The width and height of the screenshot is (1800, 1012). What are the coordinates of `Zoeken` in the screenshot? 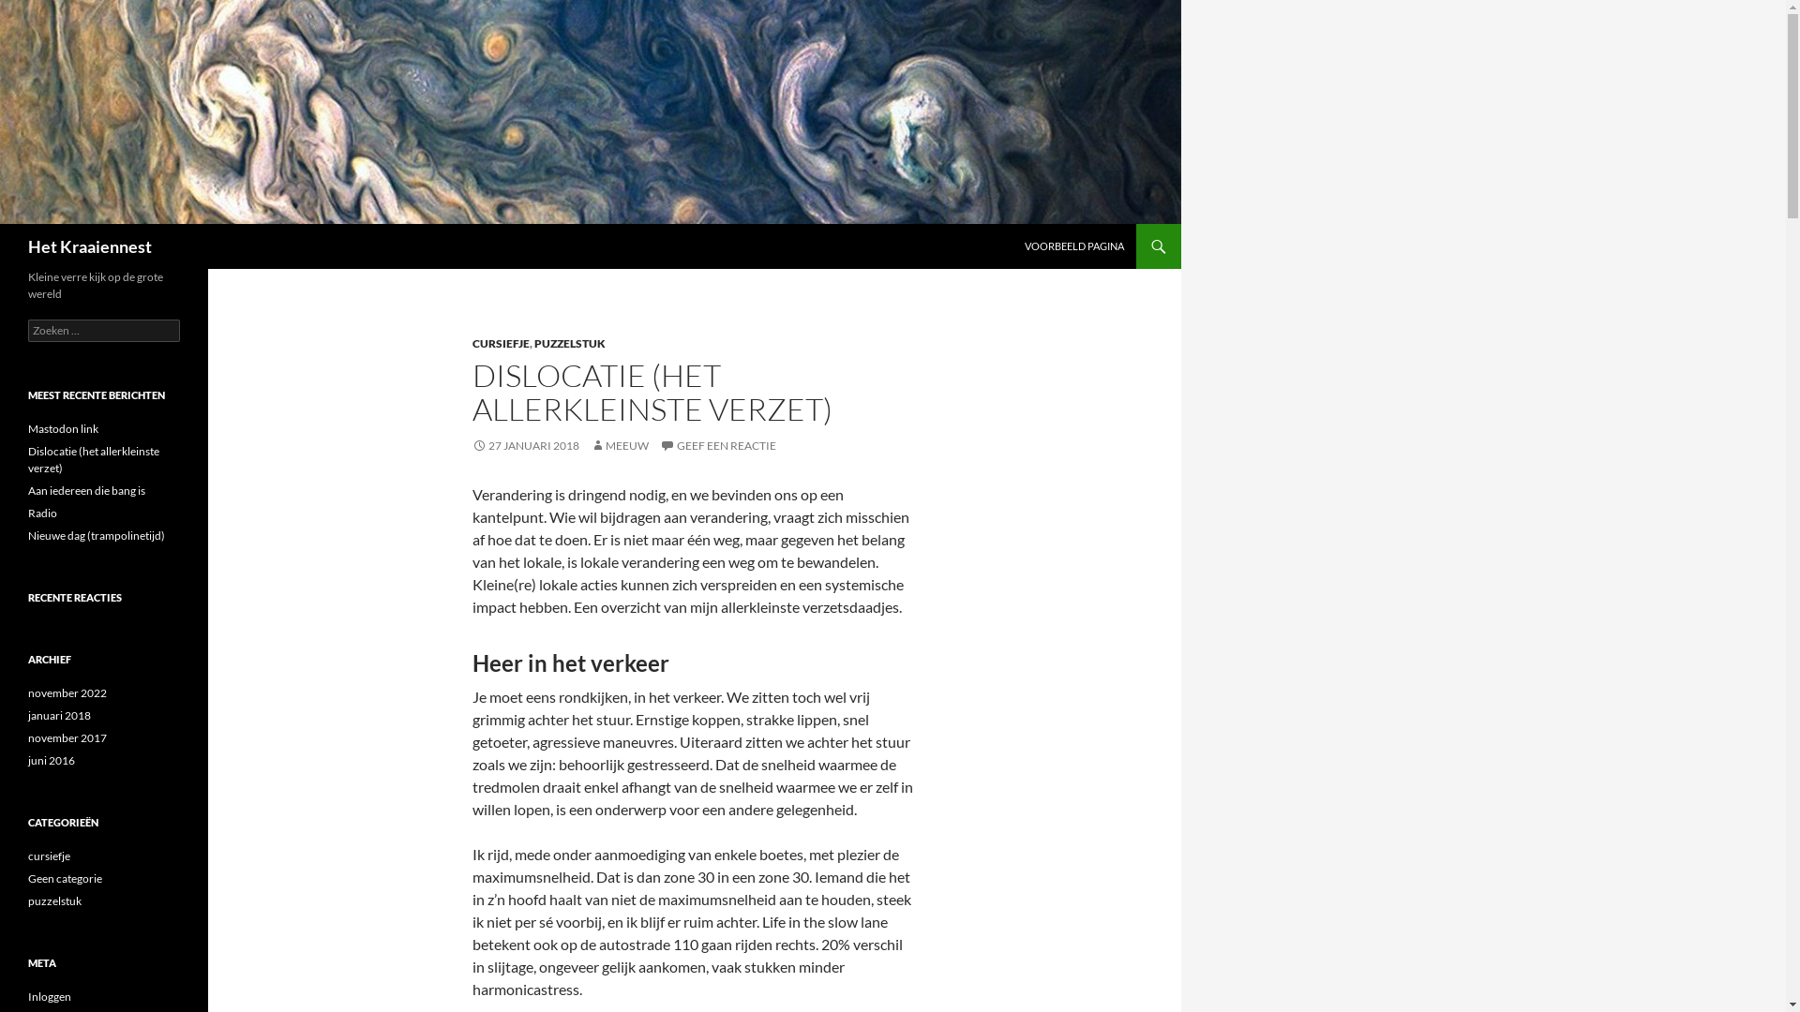 It's located at (37, 11).